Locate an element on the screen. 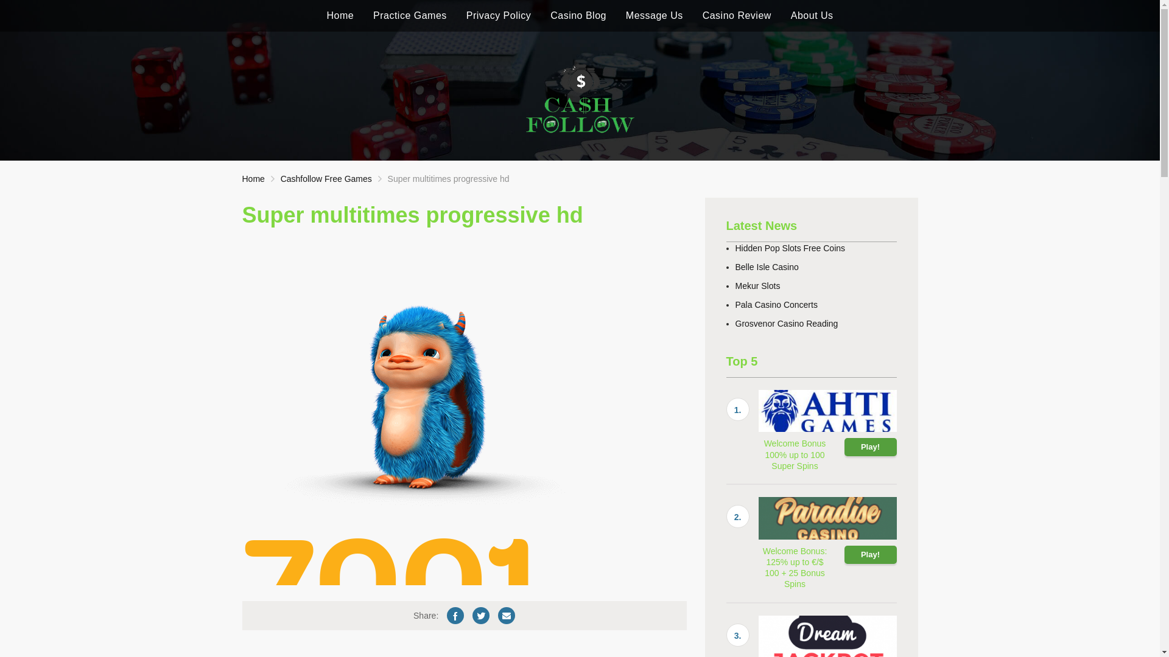  Casino Blog is located at coordinates (578, 16).